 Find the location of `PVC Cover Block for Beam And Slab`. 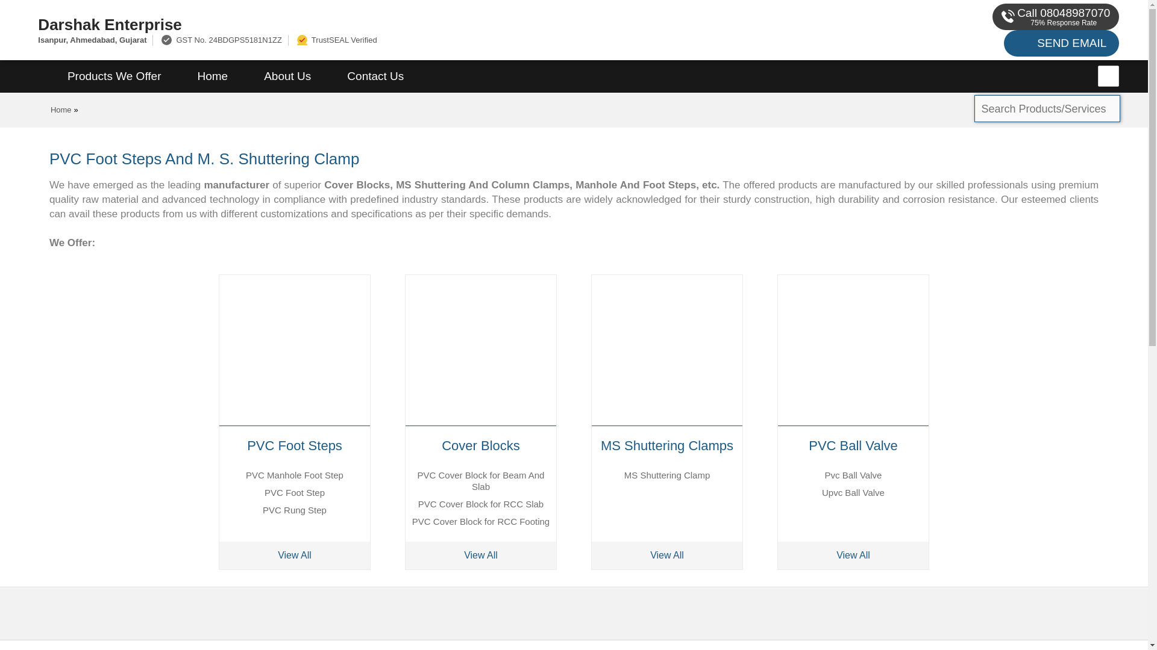

PVC Cover Block for Beam And Slab is located at coordinates (481, 480).